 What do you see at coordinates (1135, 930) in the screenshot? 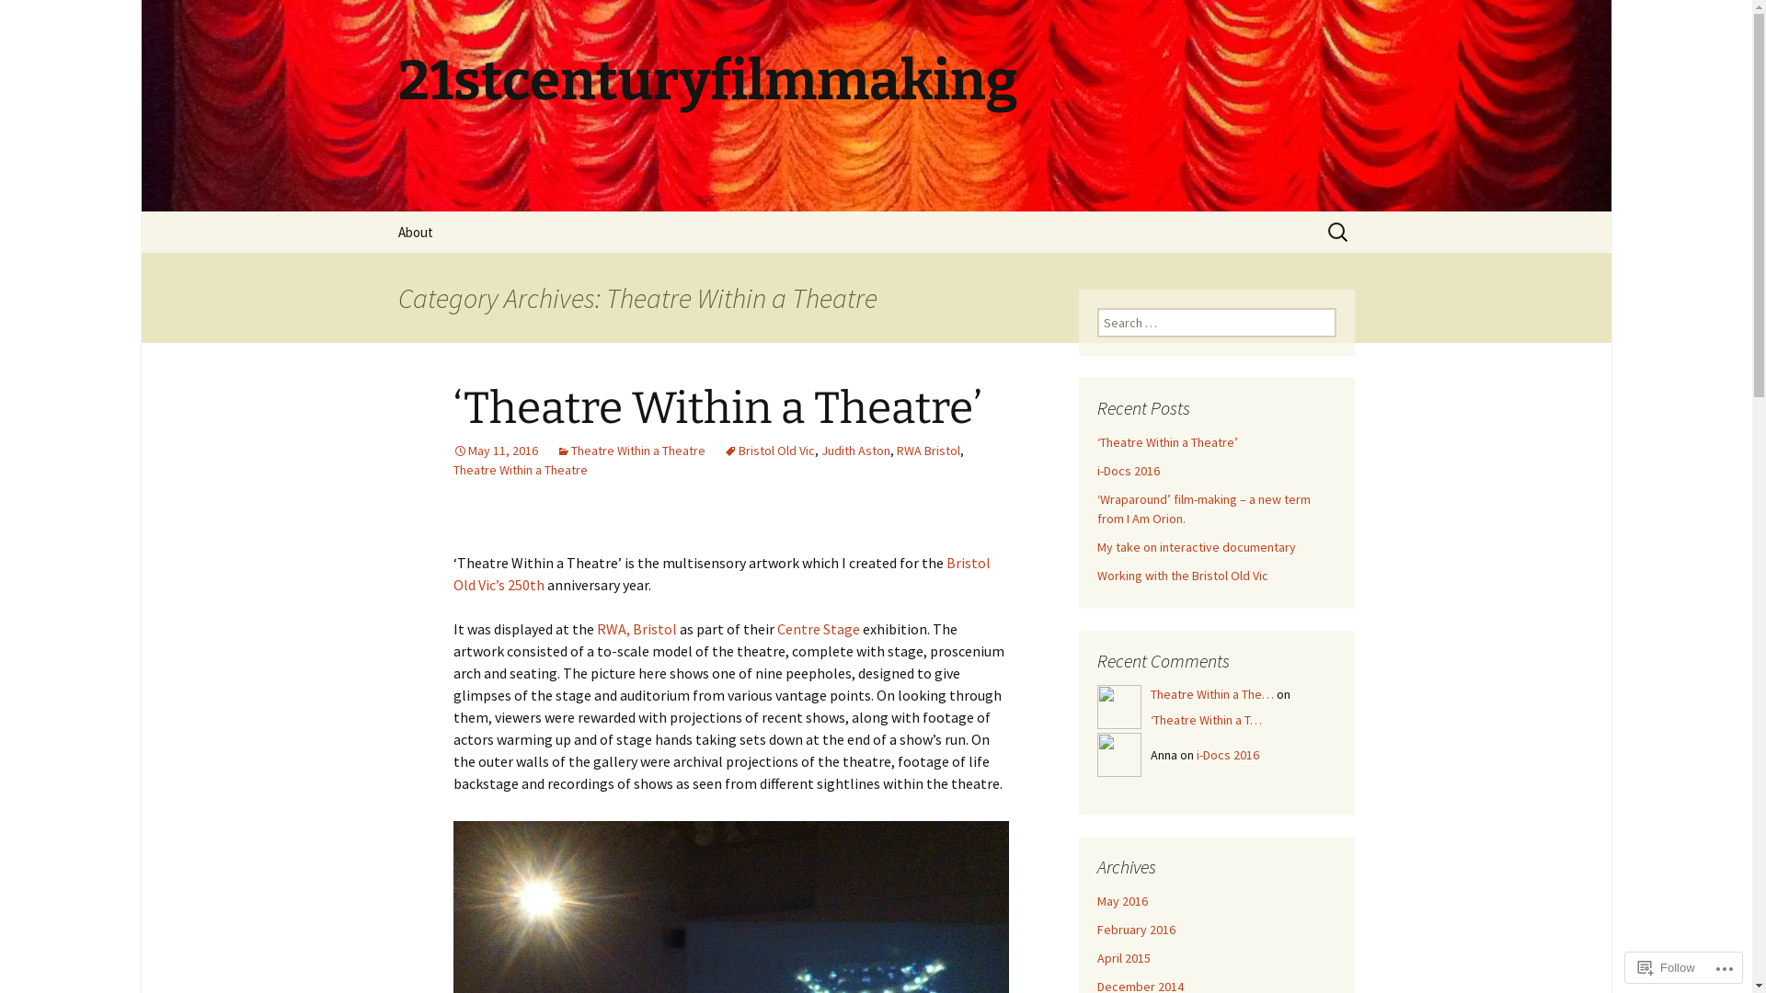
I see `February 2016` at bounding box center [1135, 930].